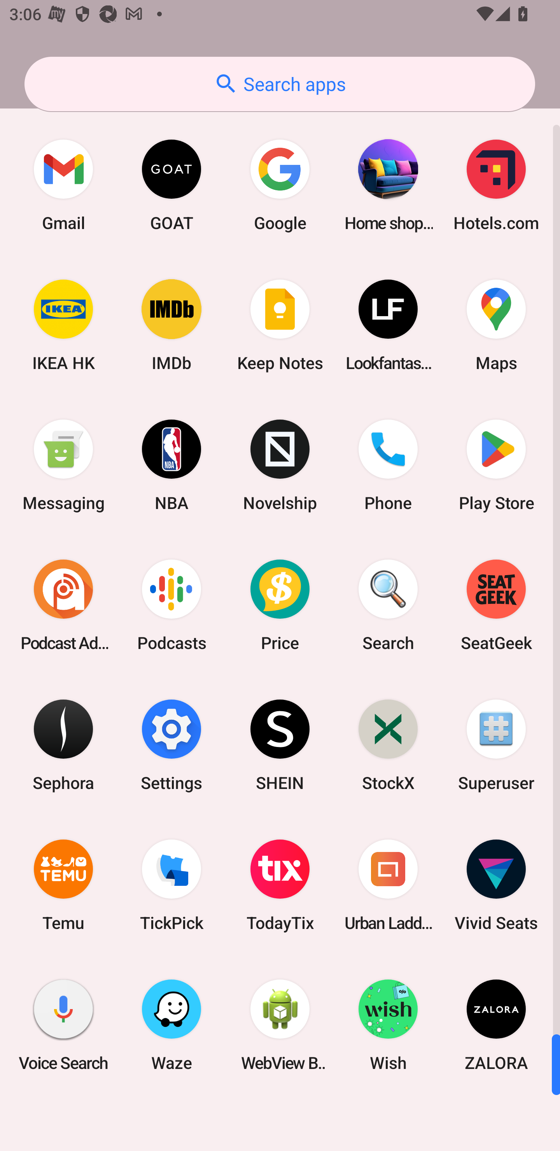 The image size is (560, 1151). Describe the element at coordinates (171, 325) in the screenshot. I see `IMDb` at that location.